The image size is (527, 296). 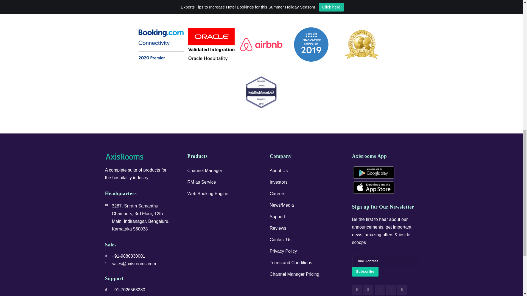 I want to click on 2020-01-28-1024x762, so click(x=161, y=44).